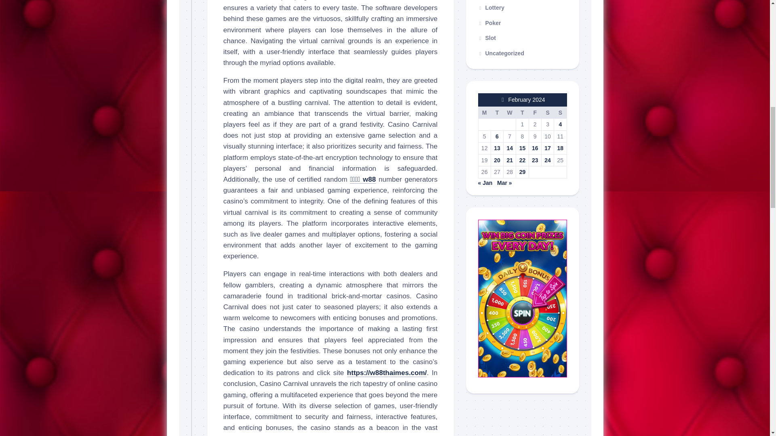 This screenshot has width=776, height=436. I want to click on Friday, so click(534, 112).